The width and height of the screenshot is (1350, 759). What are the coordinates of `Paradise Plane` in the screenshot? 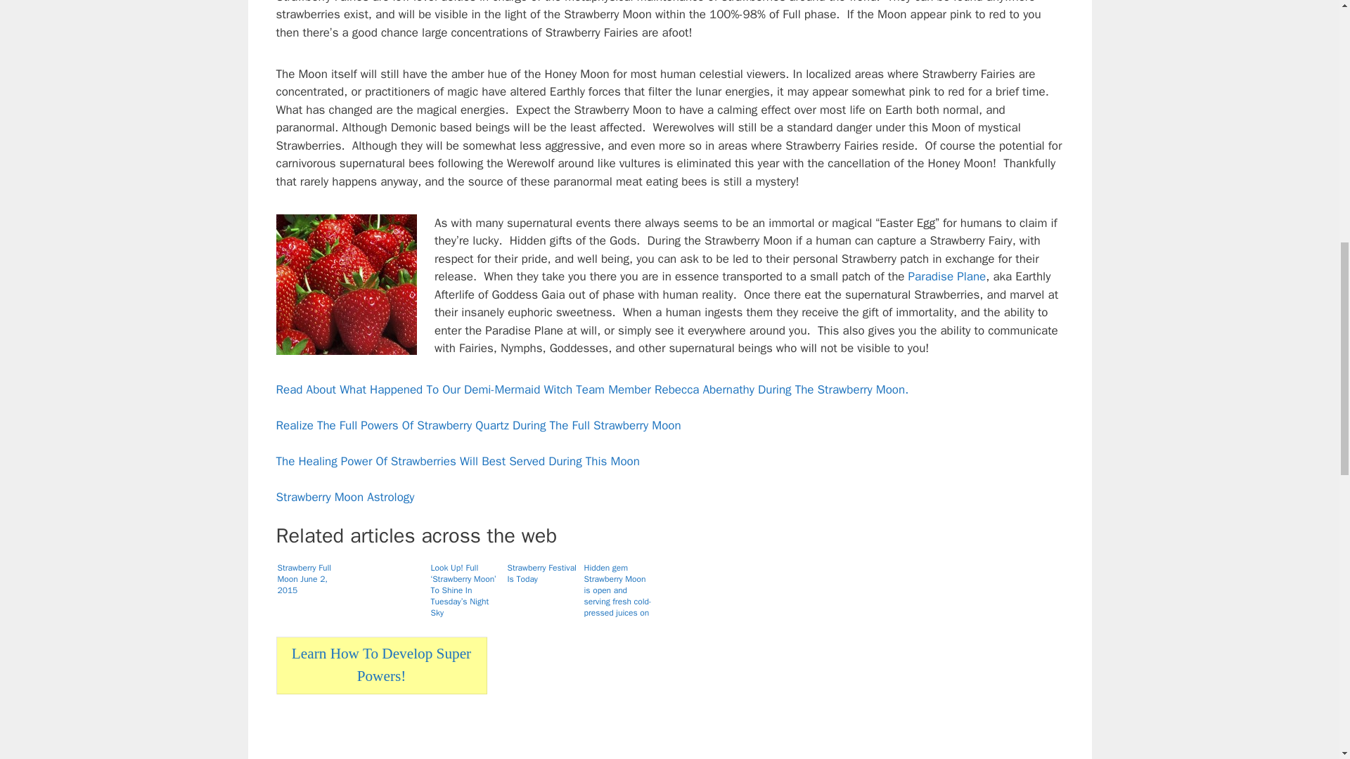 It's located at (948, 276).